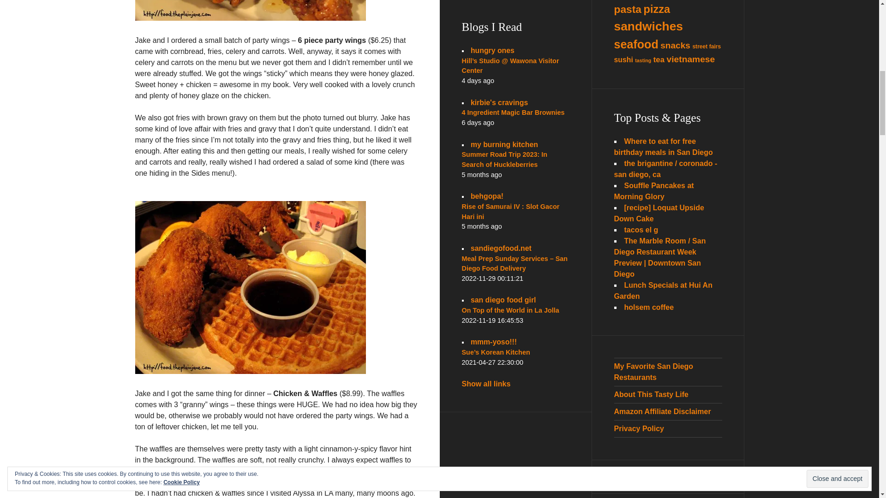  I want to click on Party Wings - Annie Belle's - San Diego, CA, so click(250, 10).